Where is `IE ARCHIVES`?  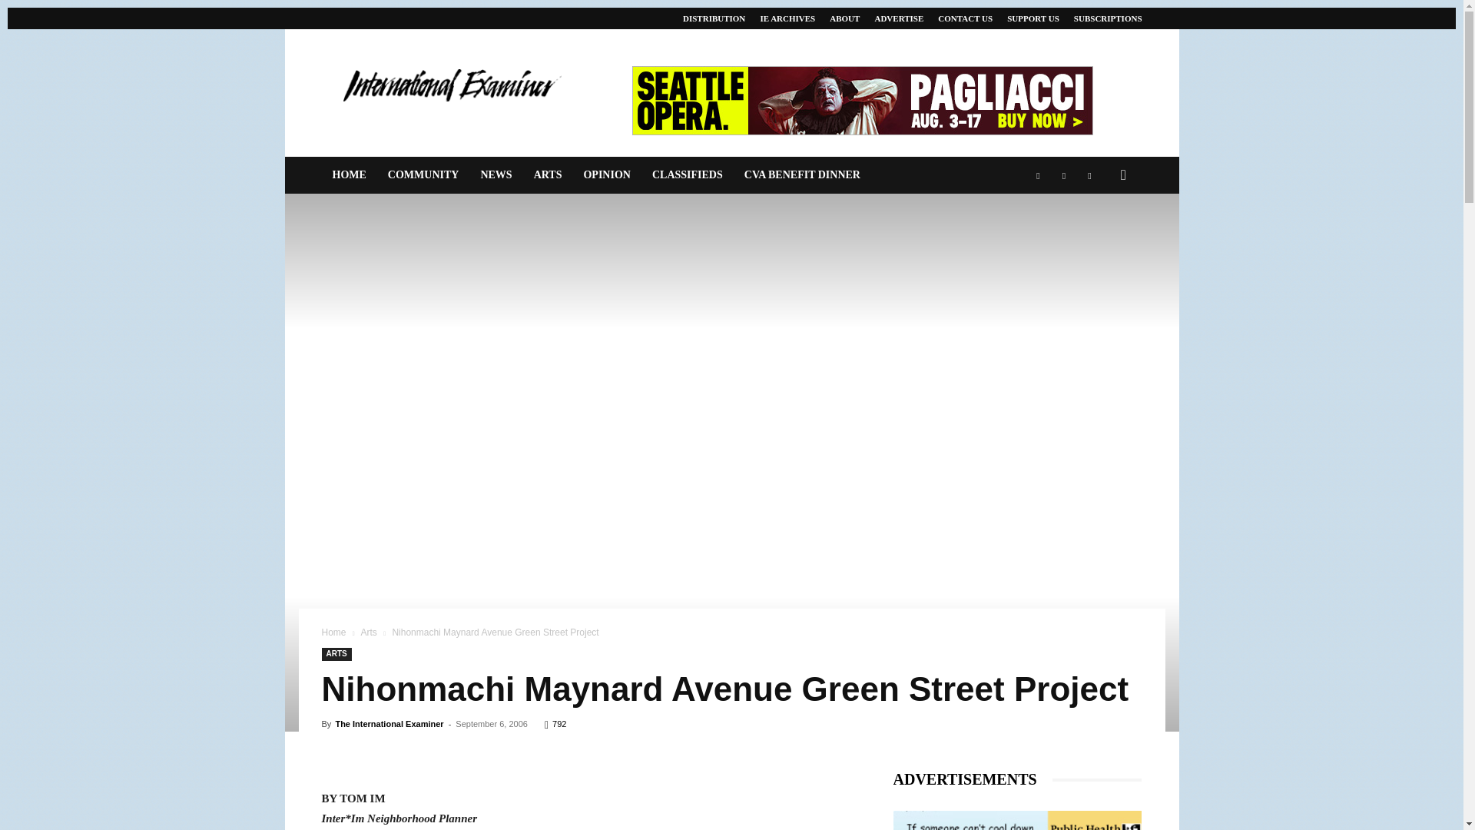
IE ARCHIVES is located at coordinates (787, 18).